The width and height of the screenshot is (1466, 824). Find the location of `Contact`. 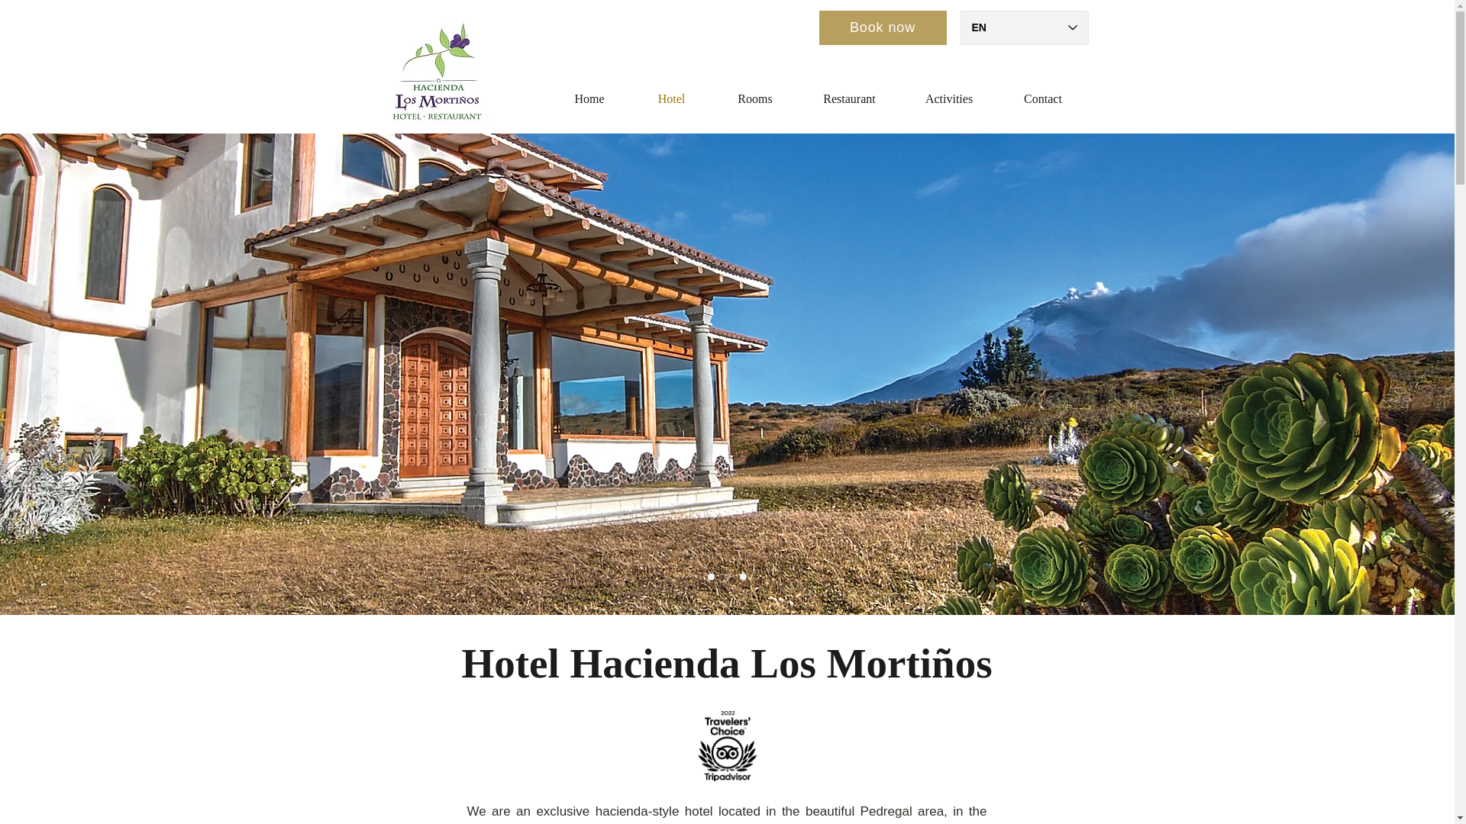

Contact is located at coordinates (1041, 99).